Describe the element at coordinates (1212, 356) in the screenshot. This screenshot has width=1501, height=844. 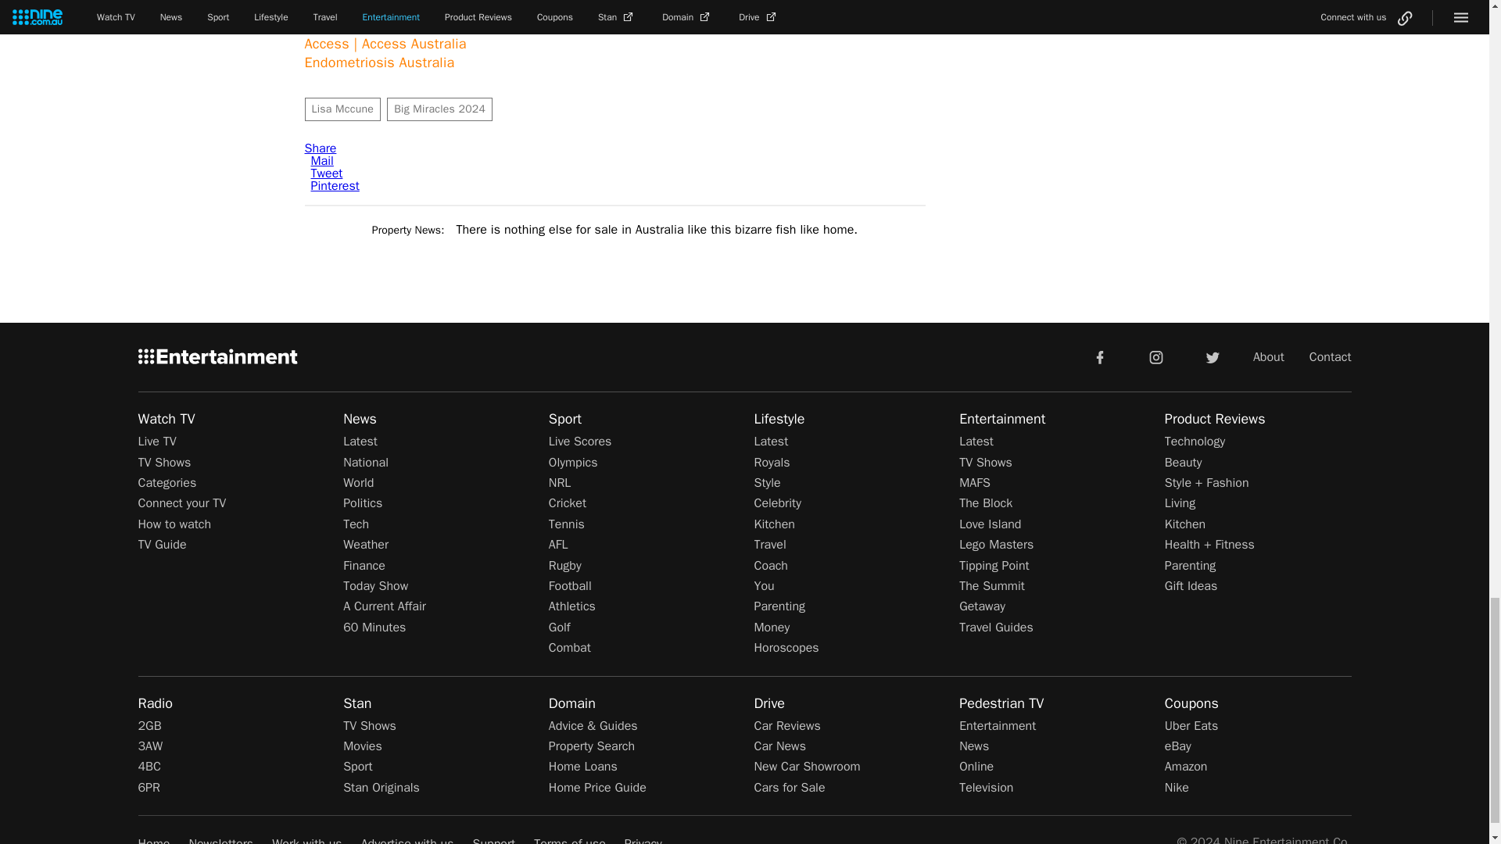
I see `twitter` at that location.